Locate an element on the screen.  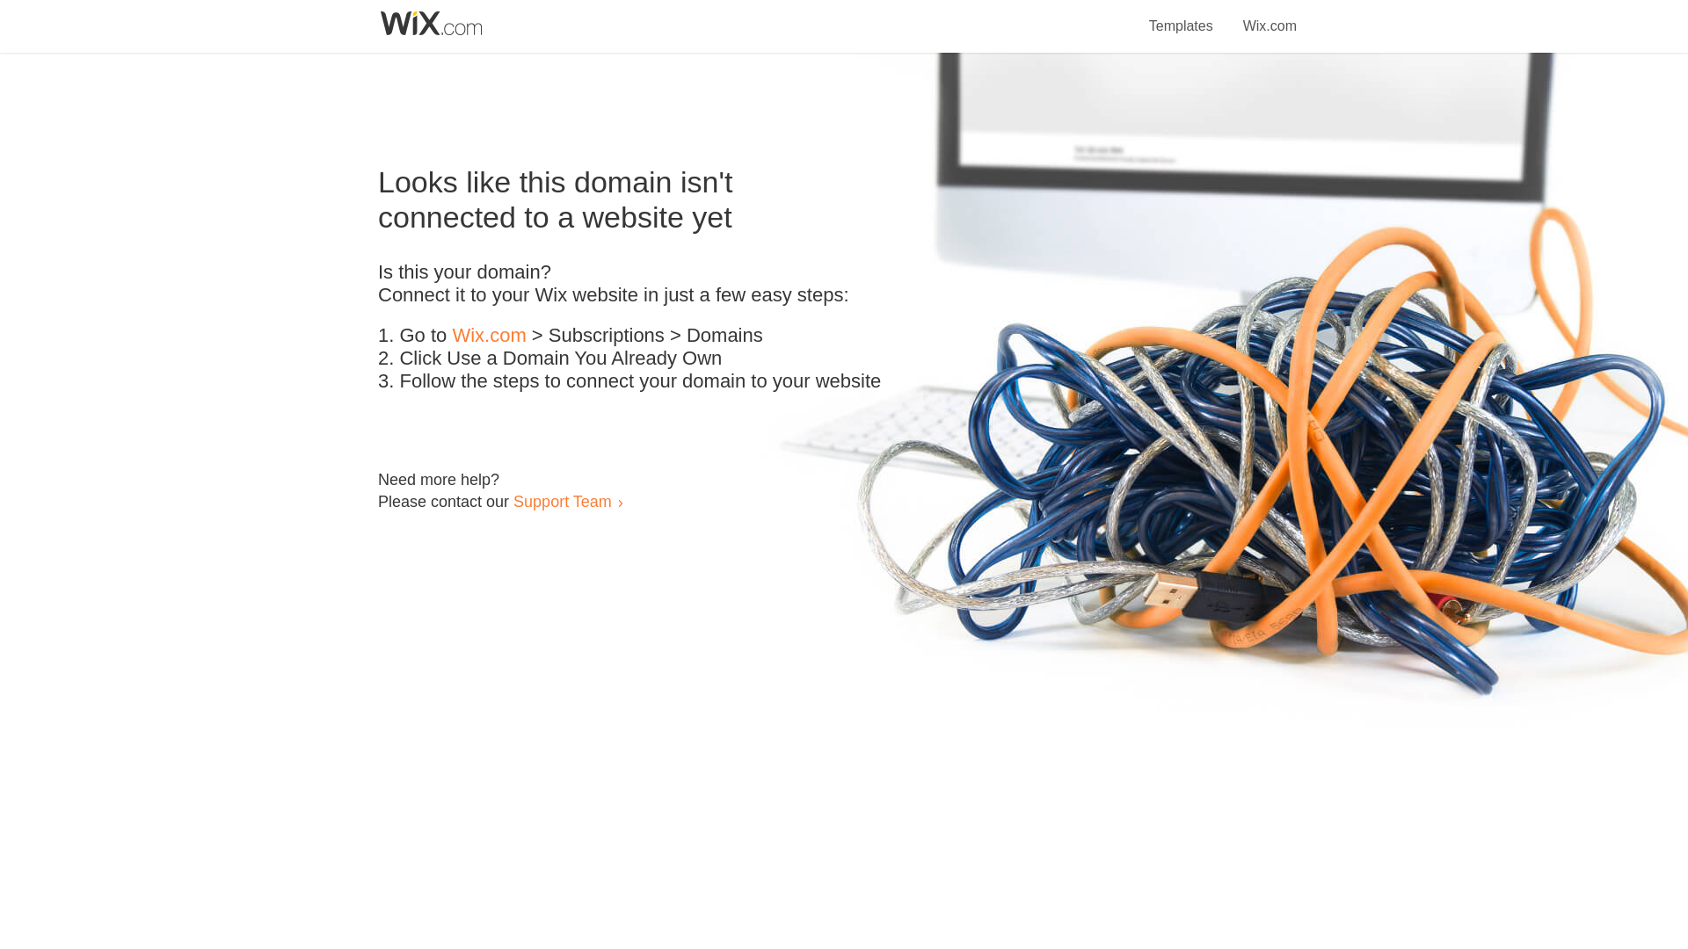
Templates is located at coordinates (1182, 16).